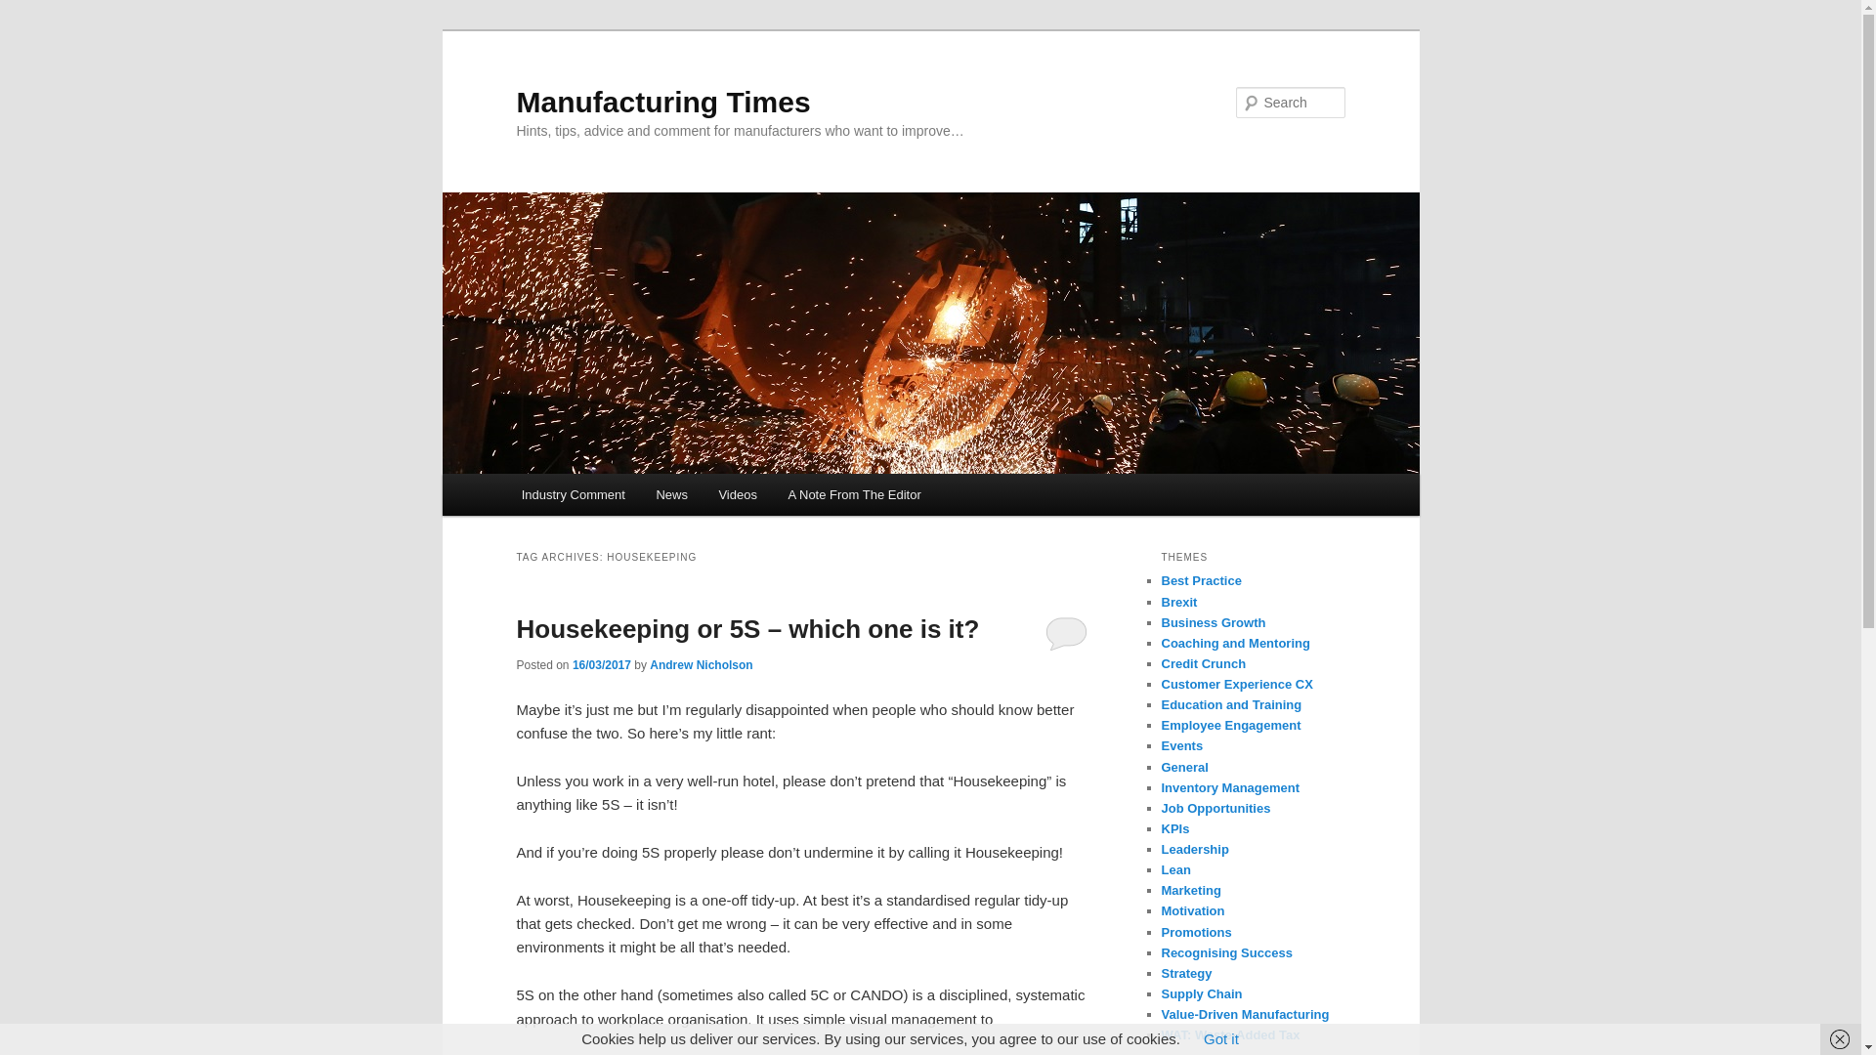  What do you see at coordinates (1236, 684) in the screenshot?
I see `Customer Experience CX` at bounding box center [1236, 684].